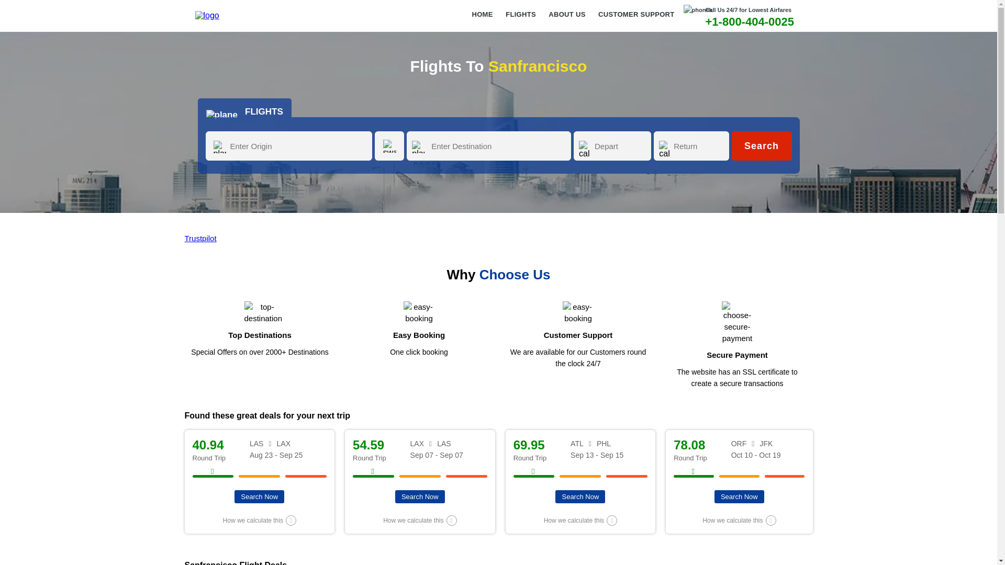 This screenshot has height=565, width=1005. Describe the element at coordinates (483, 18) in the screenshot. I see `HOME` at that location.